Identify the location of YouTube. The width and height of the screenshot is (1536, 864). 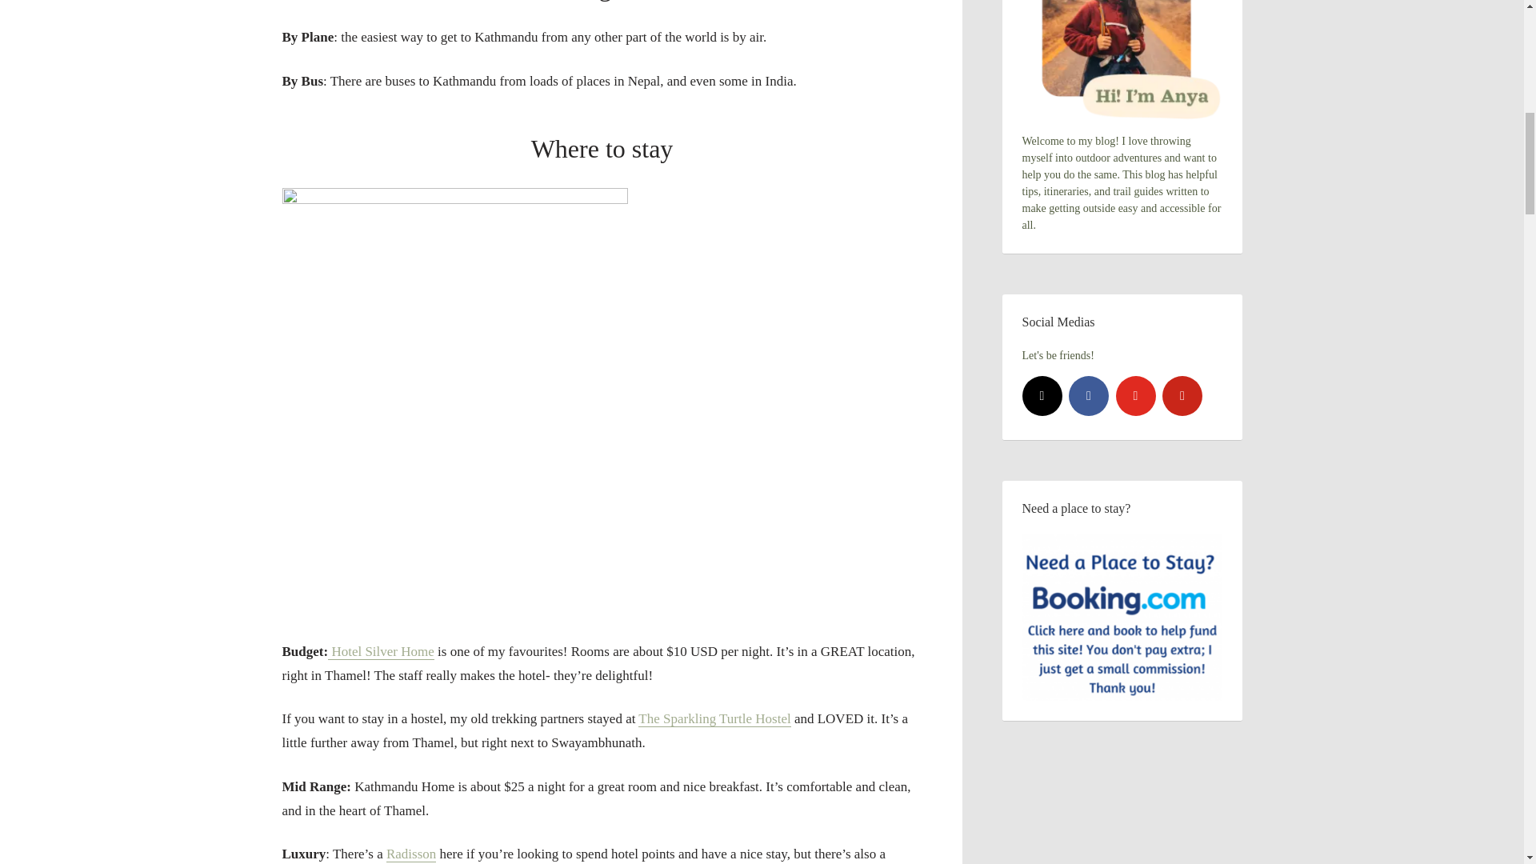
(1134, 395).